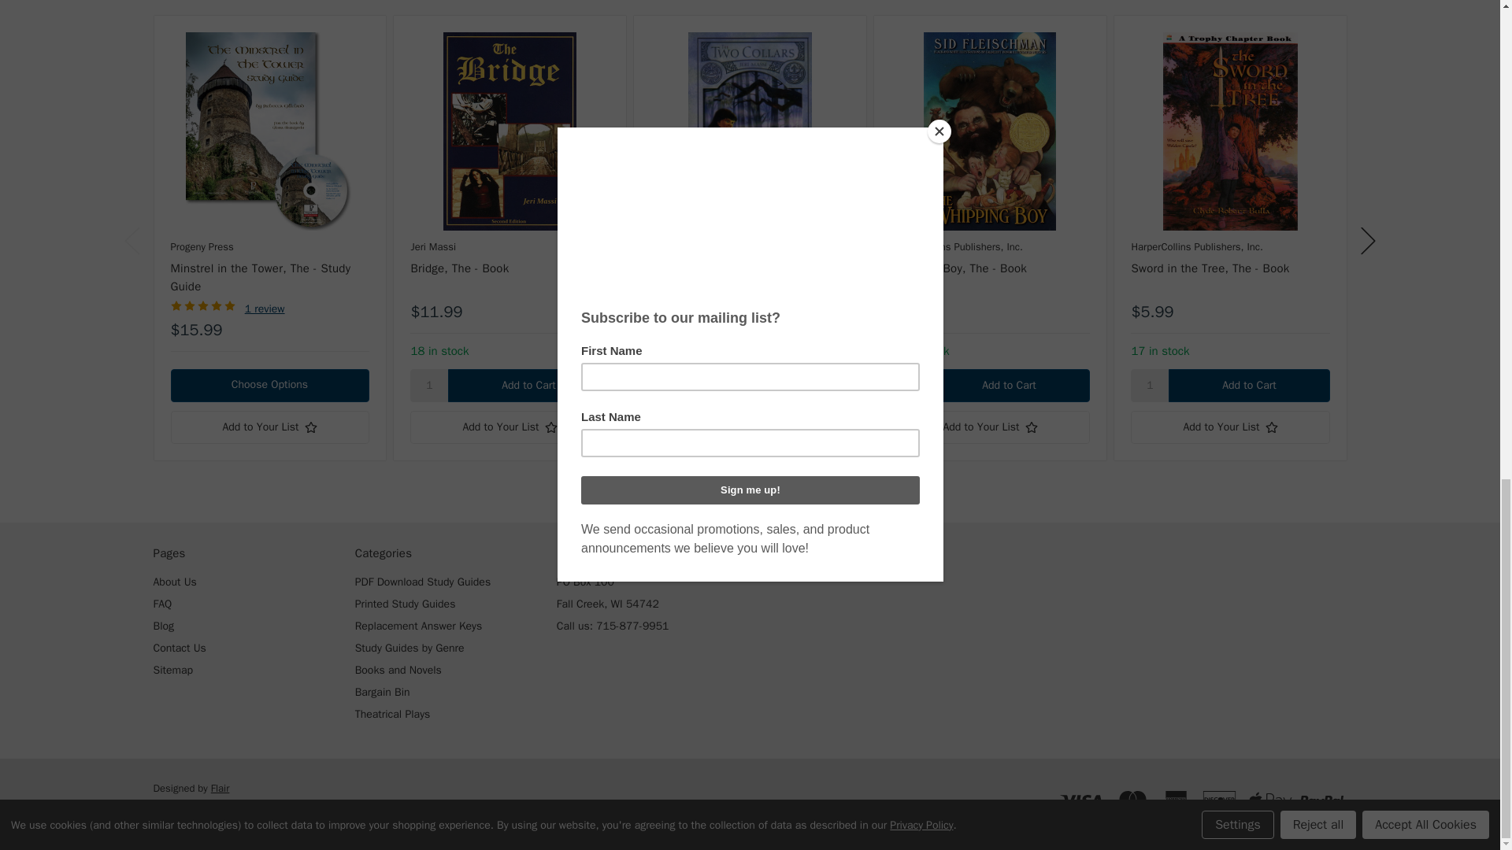 The height and width of the screenshot is (850, 1512). What do you see at coordinates (528, 385) in the screenshot?
I see `Add to Cart` at bounding box center [528, 385].